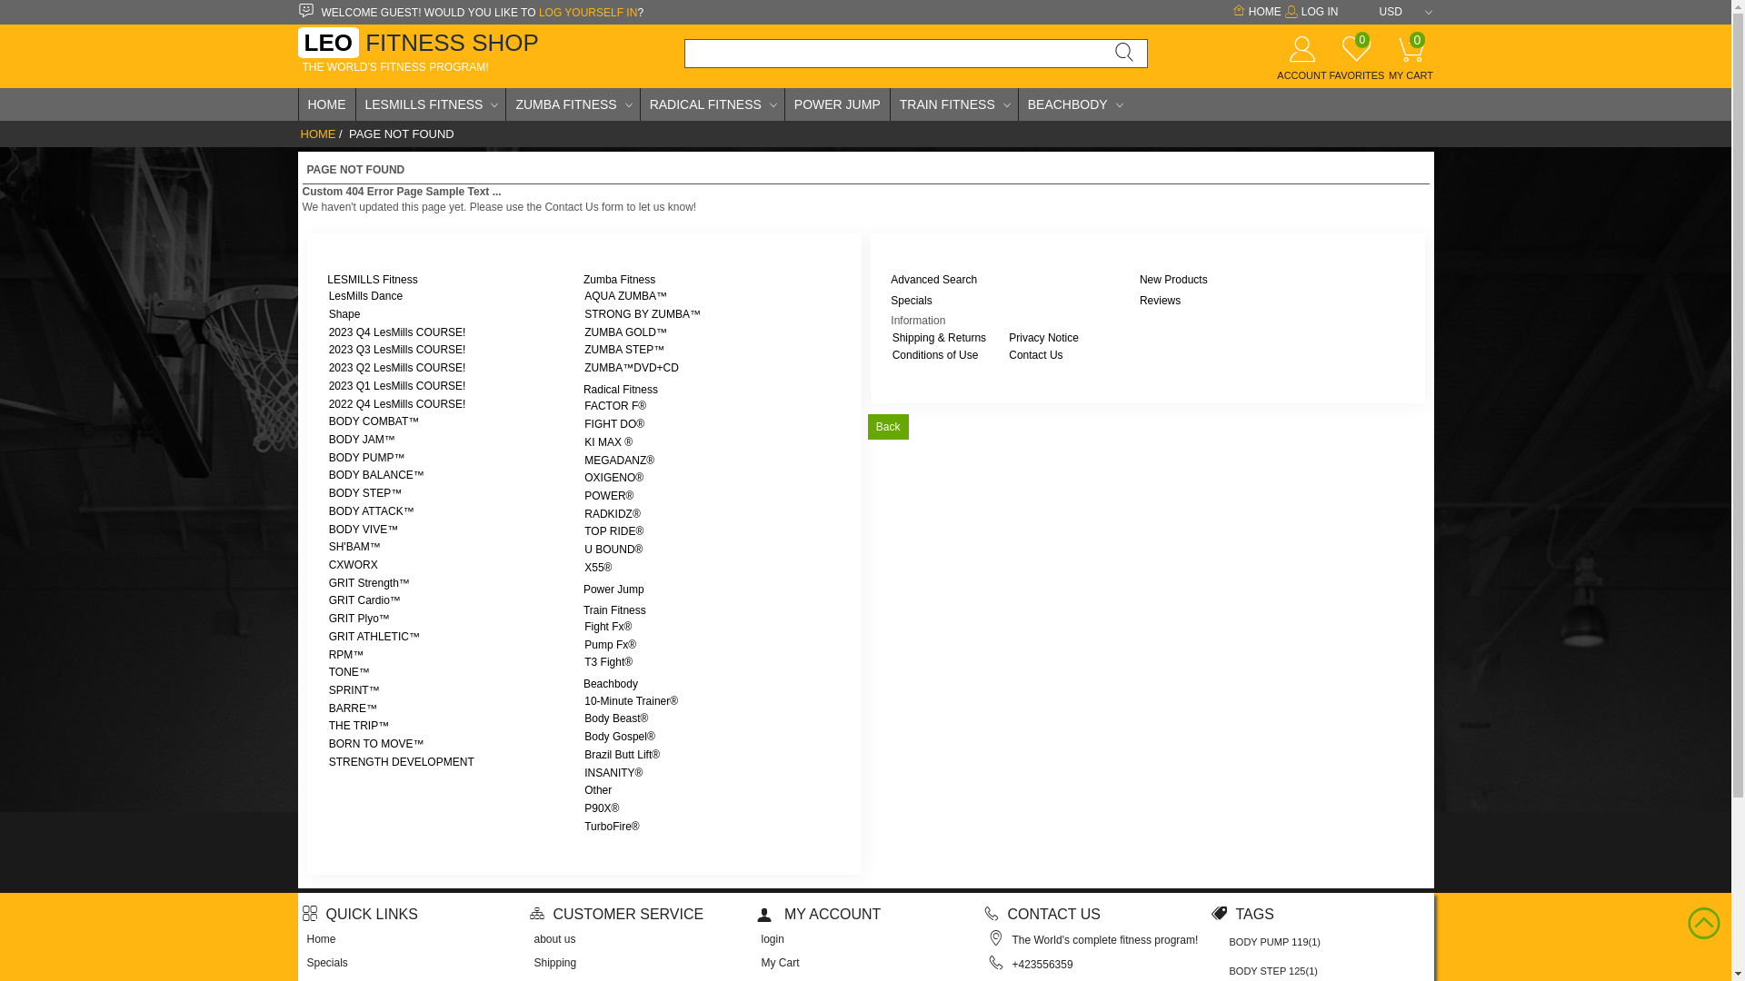 The height and width of the screenshot is (981, 1745). What do you see at coordinates (614, 590) in the screenshot?
I see `Power Jump` at bounding box center [614, 590].